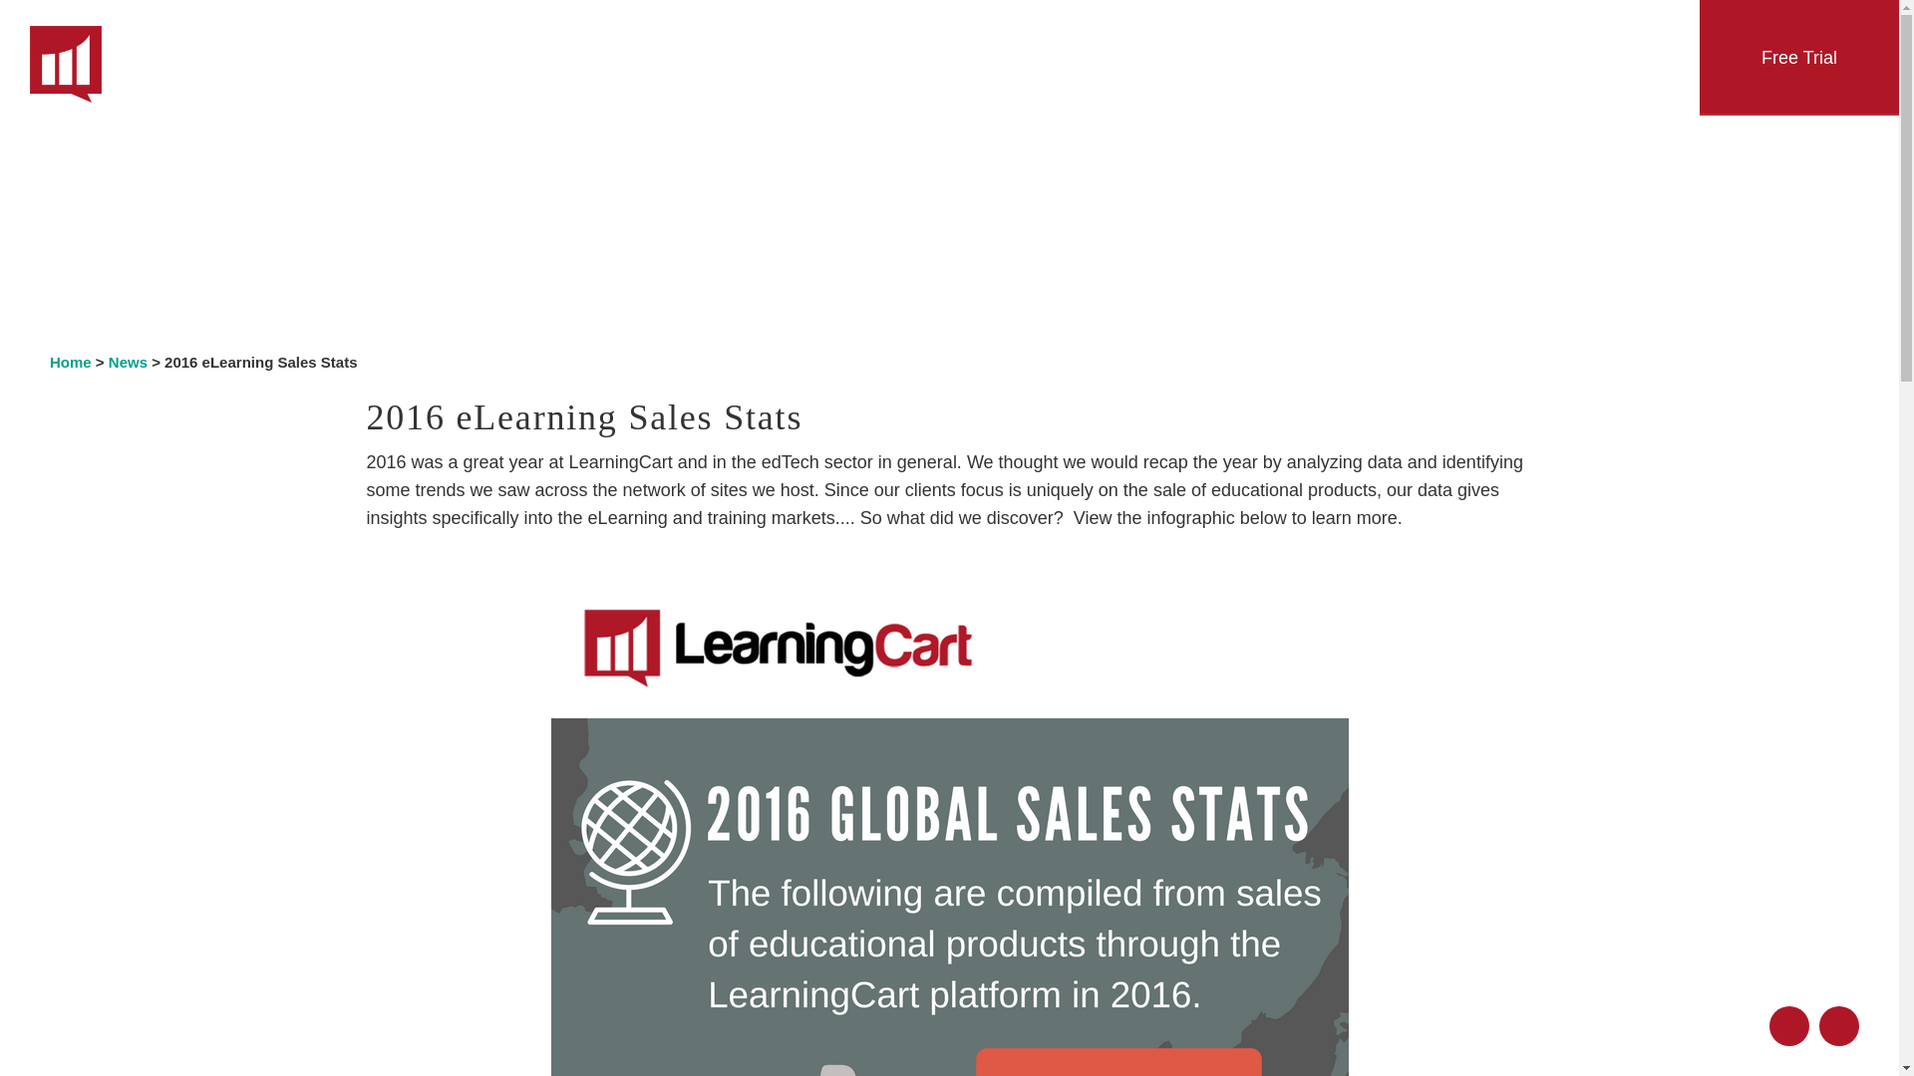  What do you see at coordinates (128, 362) in the screenshot?
I see `News` at bounding box center [128, 362].